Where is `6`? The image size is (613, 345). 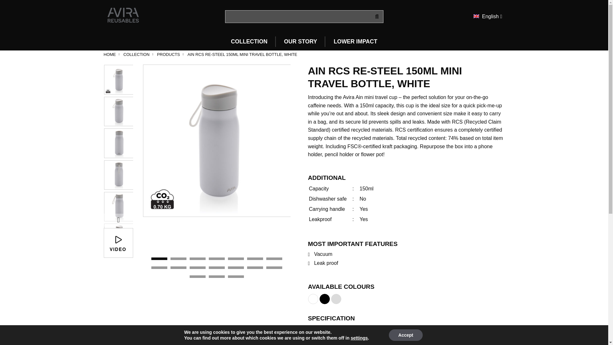
6 is located at coordinates (255, 259).